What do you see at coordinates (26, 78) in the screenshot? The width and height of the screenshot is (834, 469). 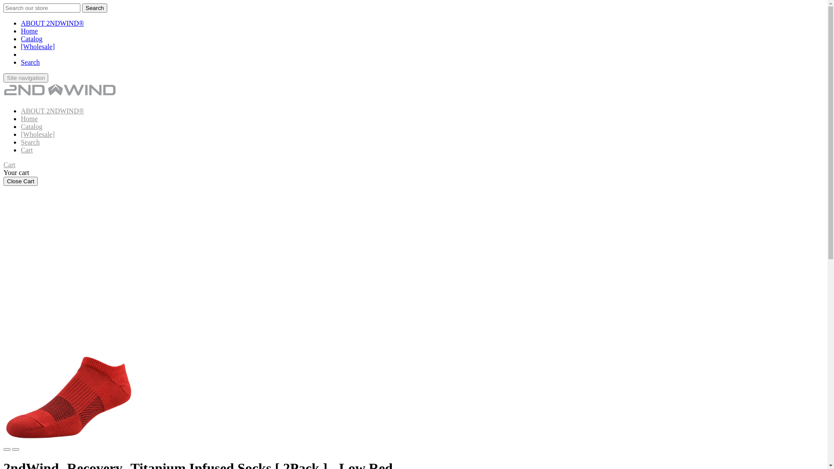 I see `Site navigation` at bounding box center [26, 78].